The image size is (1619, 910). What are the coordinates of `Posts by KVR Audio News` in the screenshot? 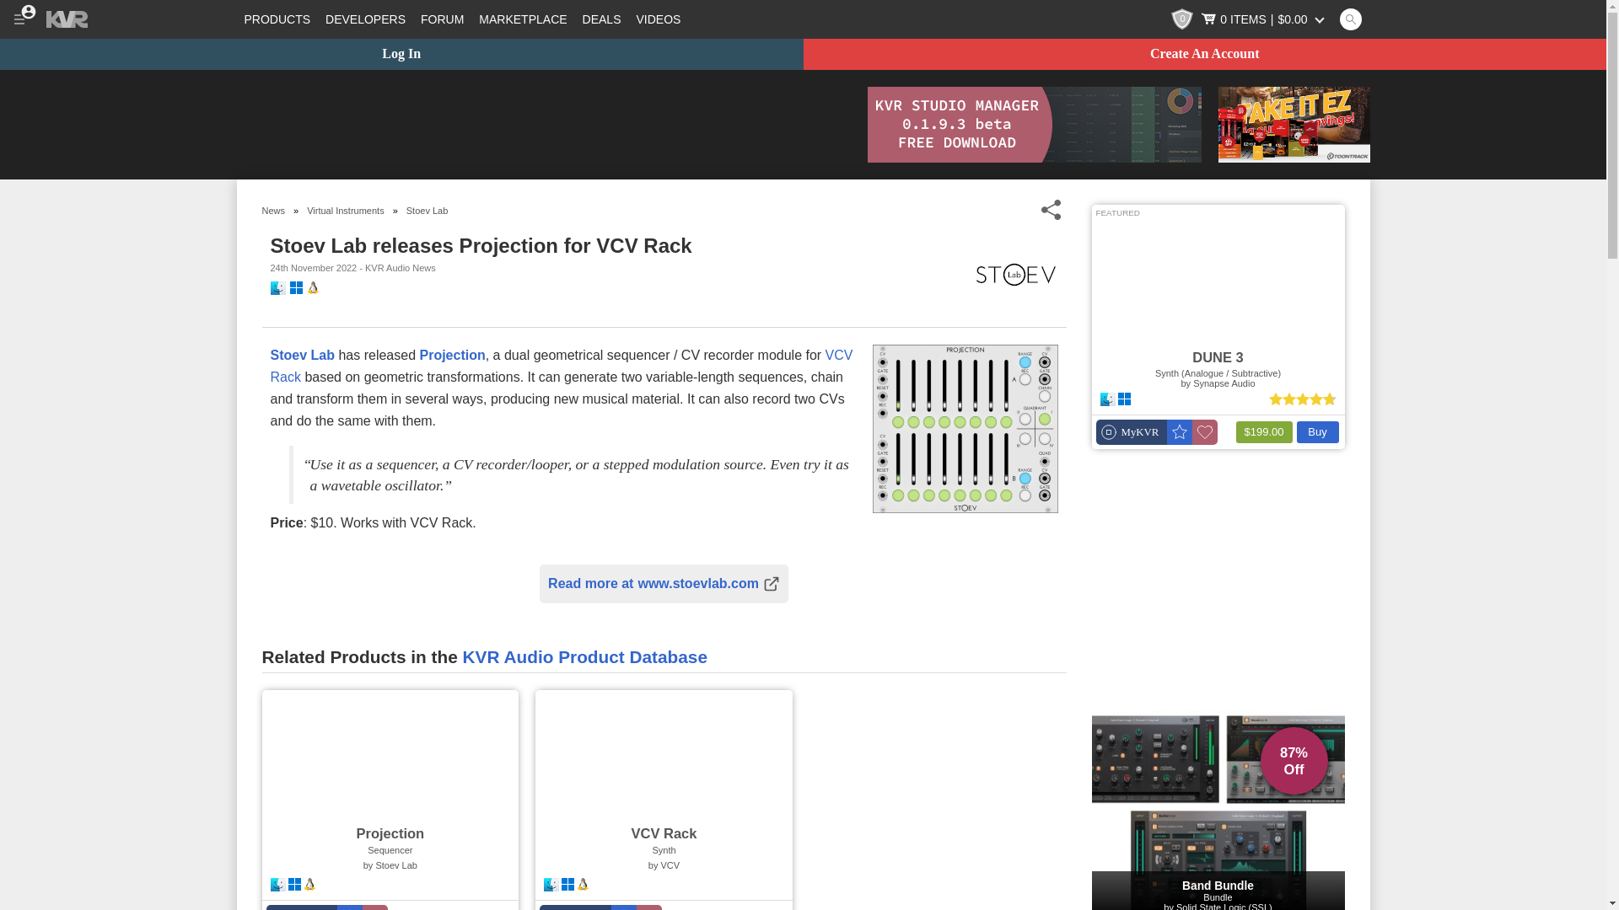 It's located at (400, 268).